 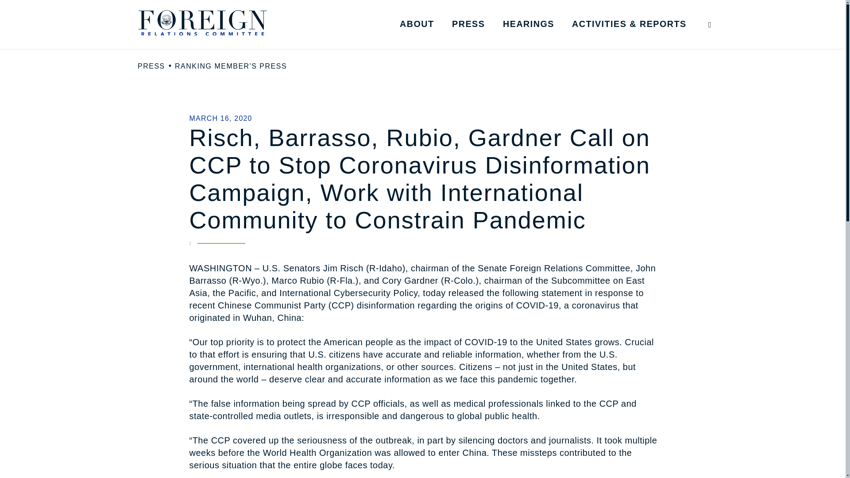 I want to click on HEARINGS, so click(x=529, y=24).